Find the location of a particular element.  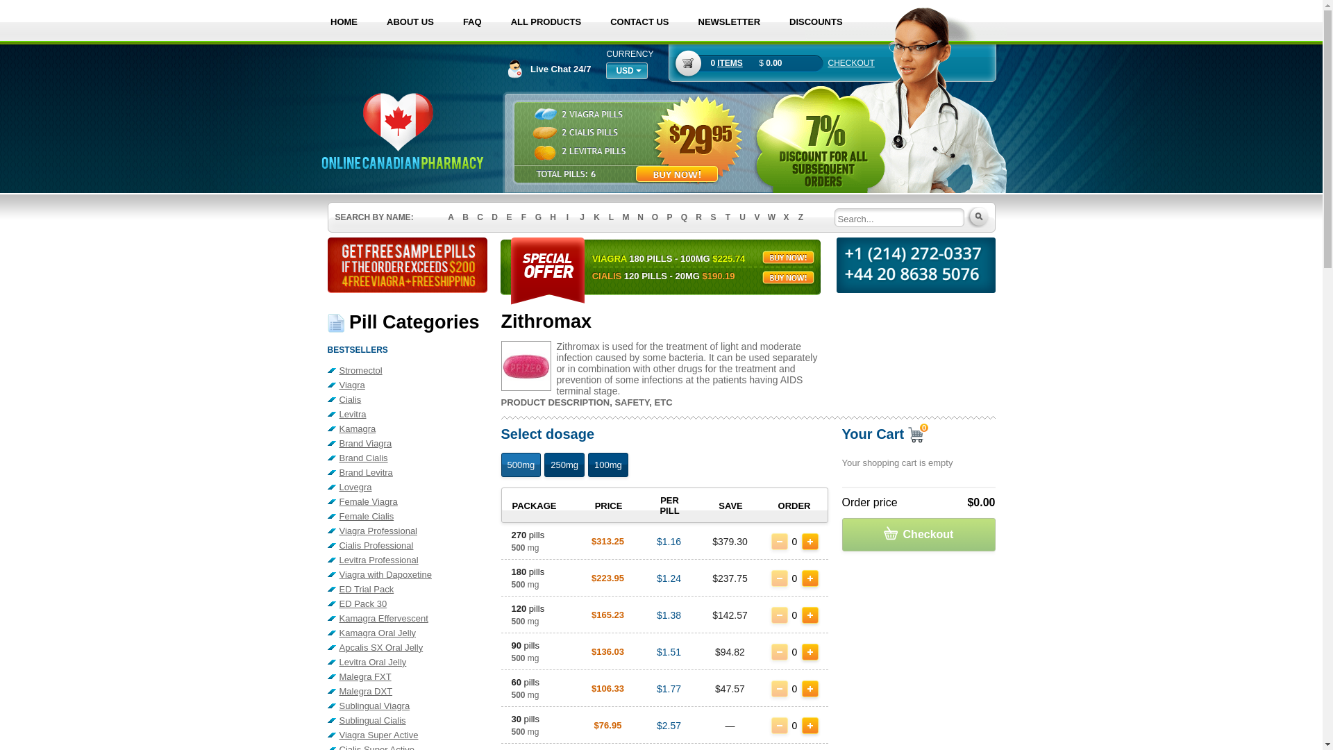

P is located at coordinates (669, 217).